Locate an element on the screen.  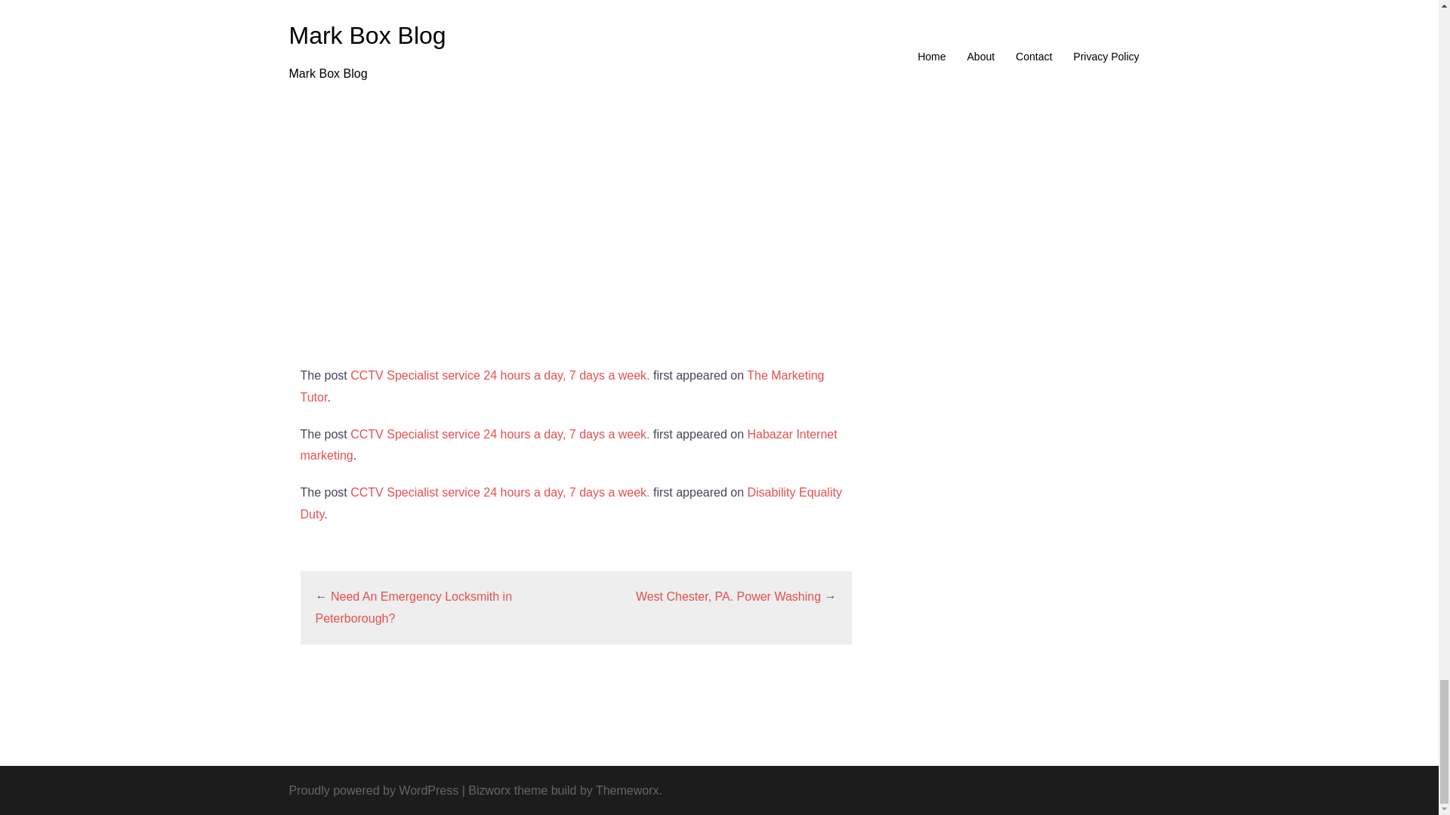
The Marketing Tutor is located at coordinates (562, 386).